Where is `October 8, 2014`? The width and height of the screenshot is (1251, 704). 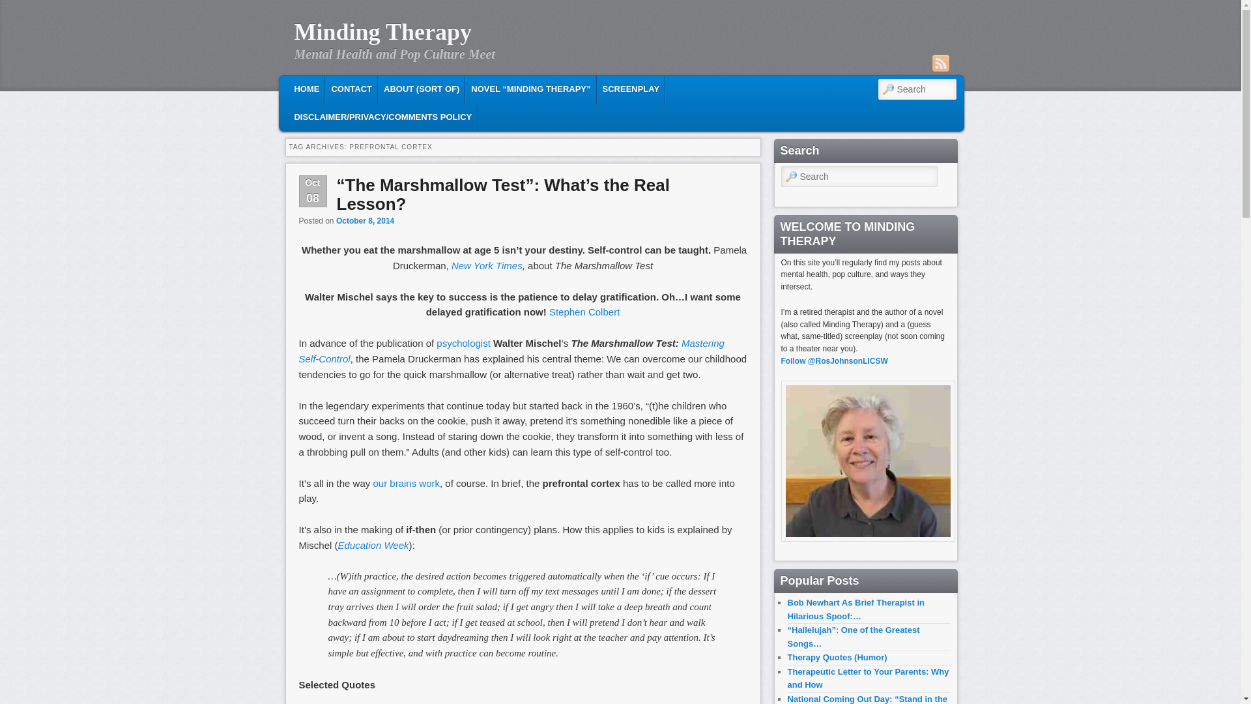 October 8, 2014 is located at coordinates (365, 220).